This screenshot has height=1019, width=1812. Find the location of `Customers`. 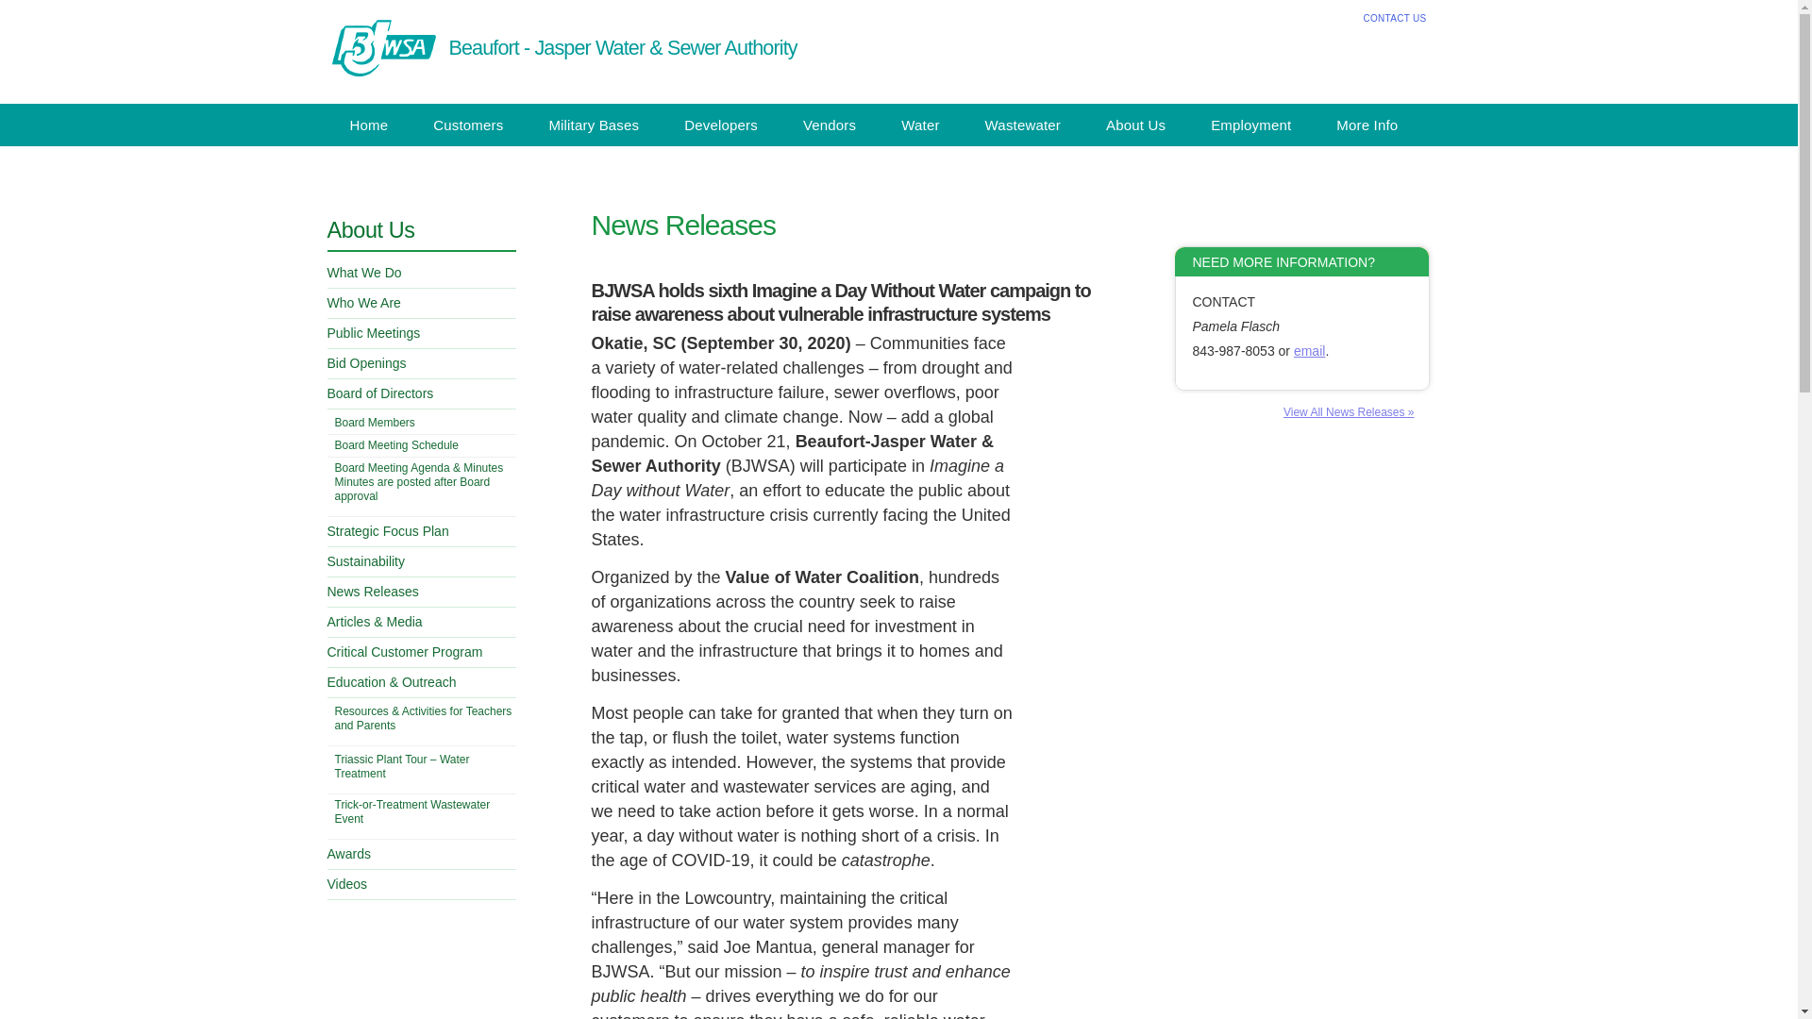

Customers is located at coordinates (468, 125).